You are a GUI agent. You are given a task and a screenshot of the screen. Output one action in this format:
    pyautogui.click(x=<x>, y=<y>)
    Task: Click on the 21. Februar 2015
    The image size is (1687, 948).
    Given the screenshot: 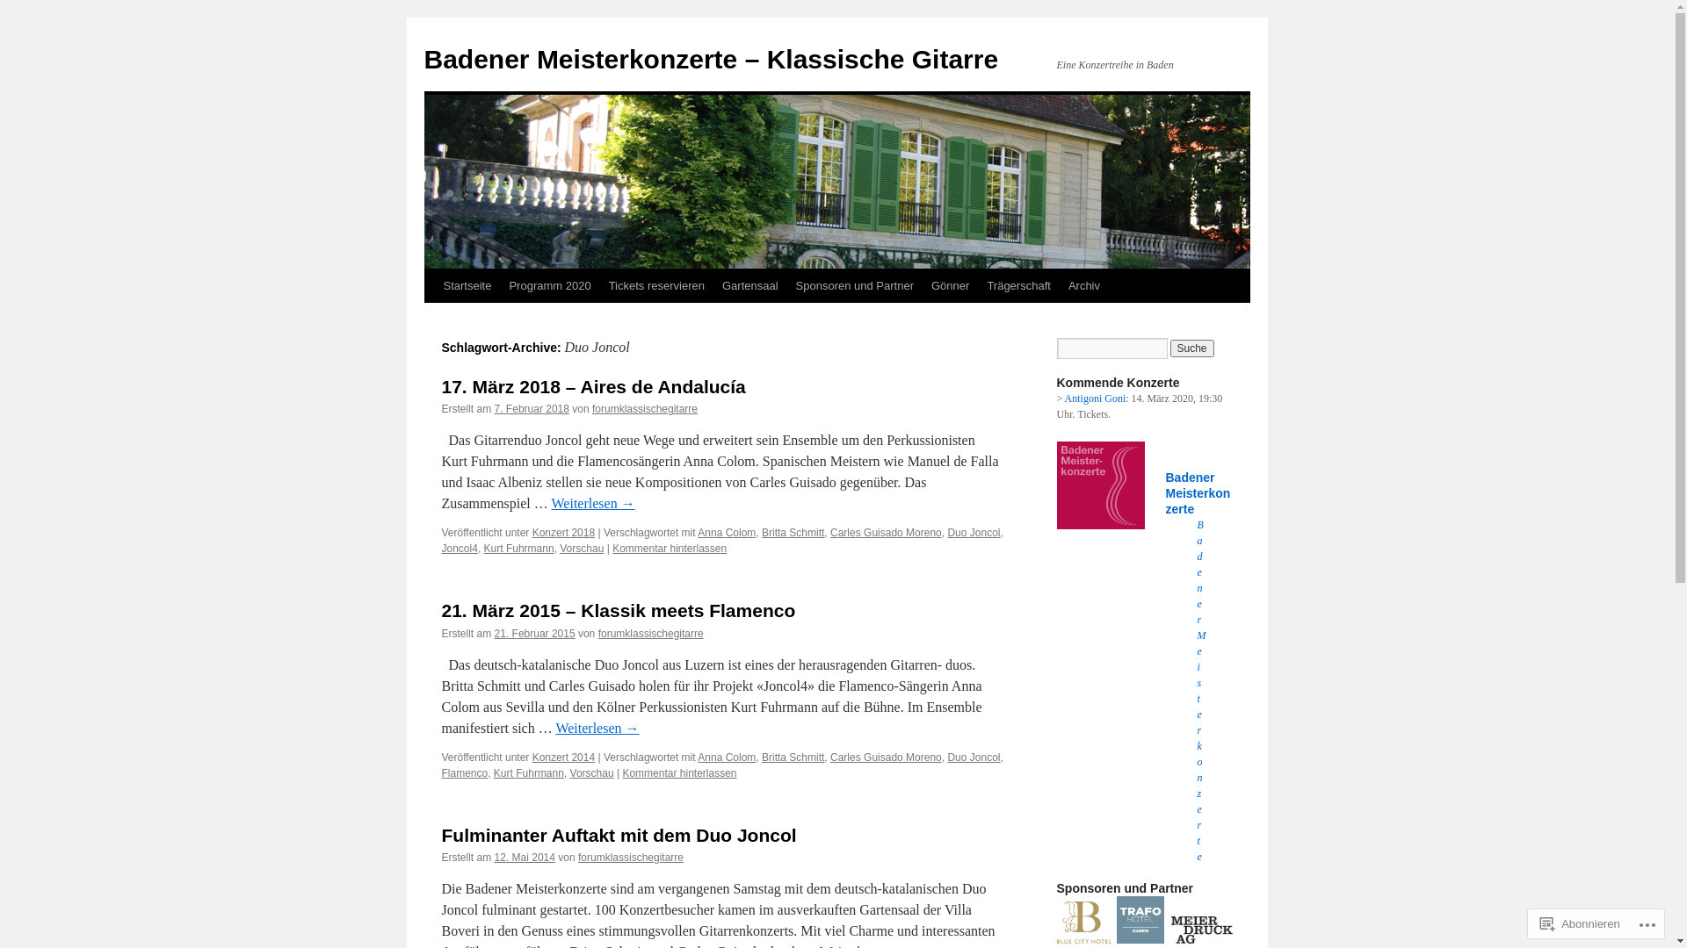 What is the action you would take?
    pyautogui.click(x=535, y=634)
    